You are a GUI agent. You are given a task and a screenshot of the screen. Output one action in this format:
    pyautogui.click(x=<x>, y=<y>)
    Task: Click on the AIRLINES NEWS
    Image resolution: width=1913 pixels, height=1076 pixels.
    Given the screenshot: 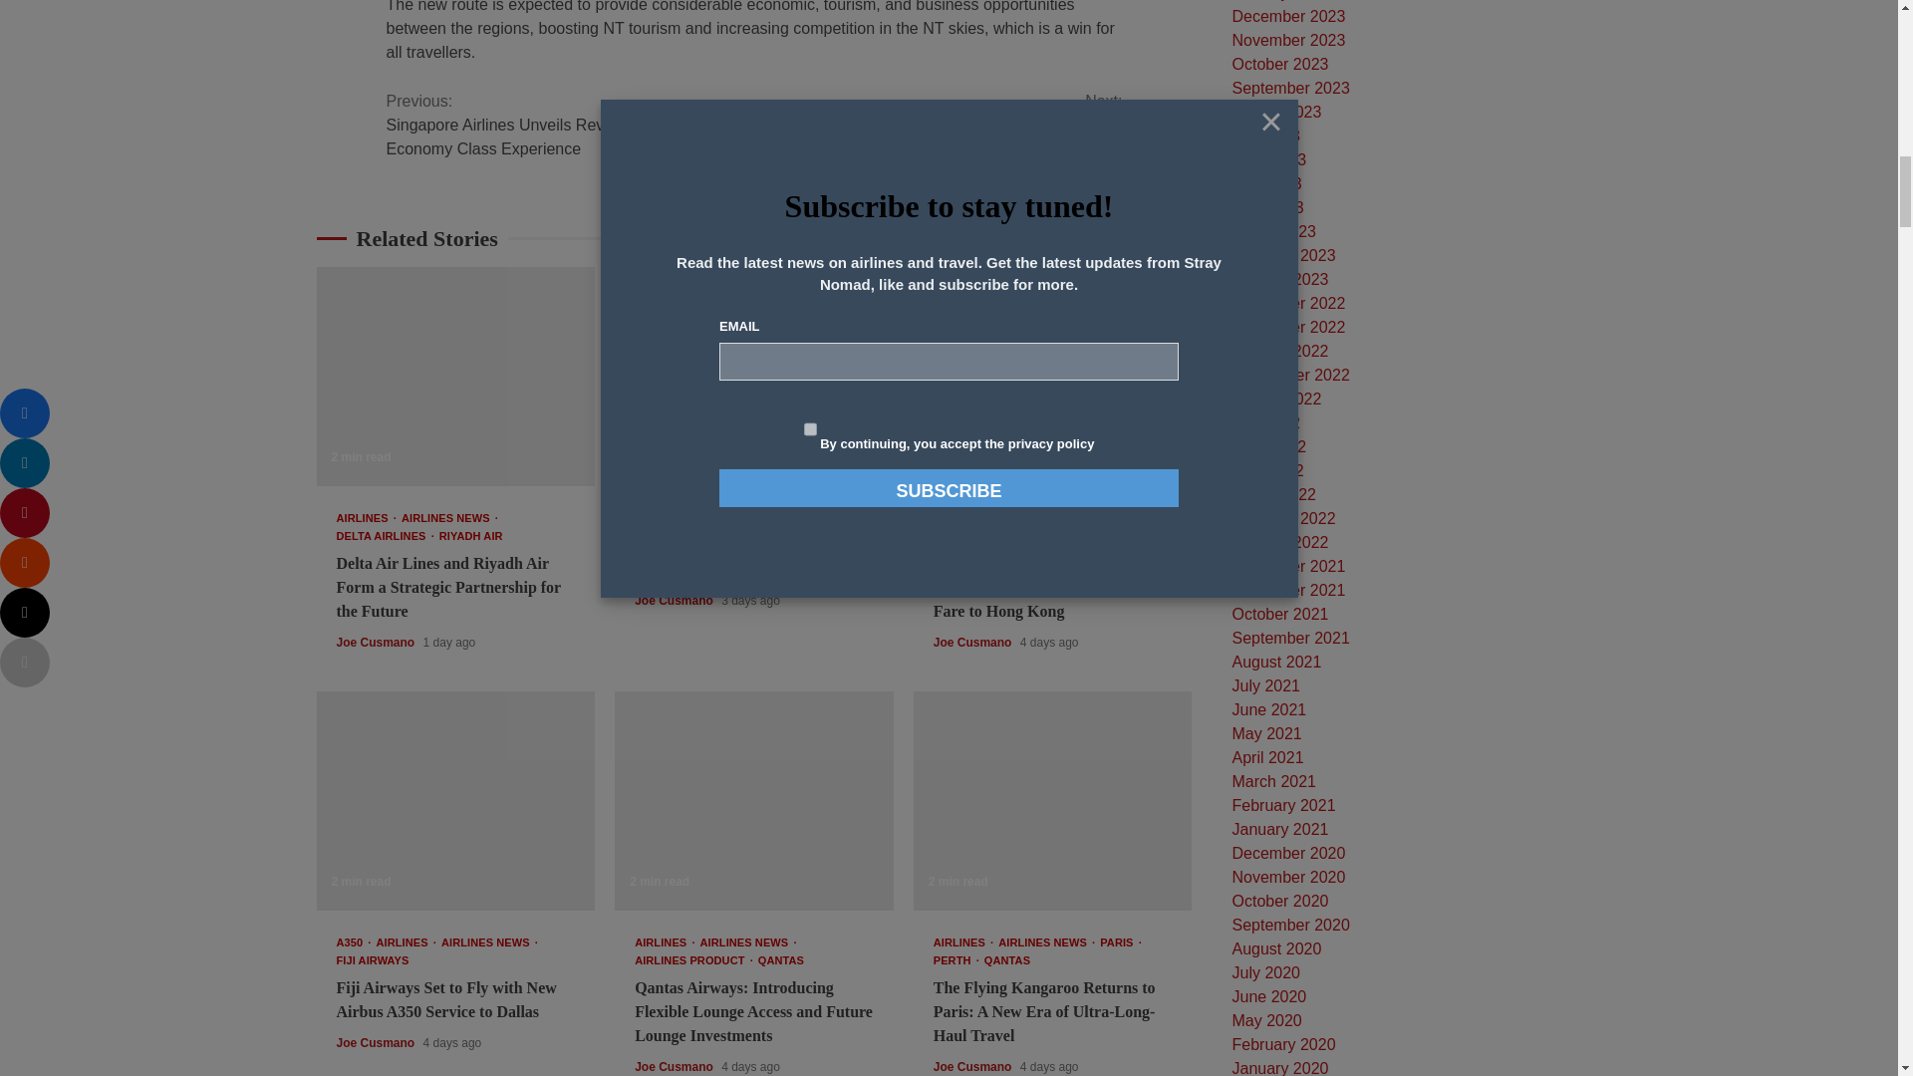 What is the action you would take?
    pyautogui.click(x=449, y=518)
    